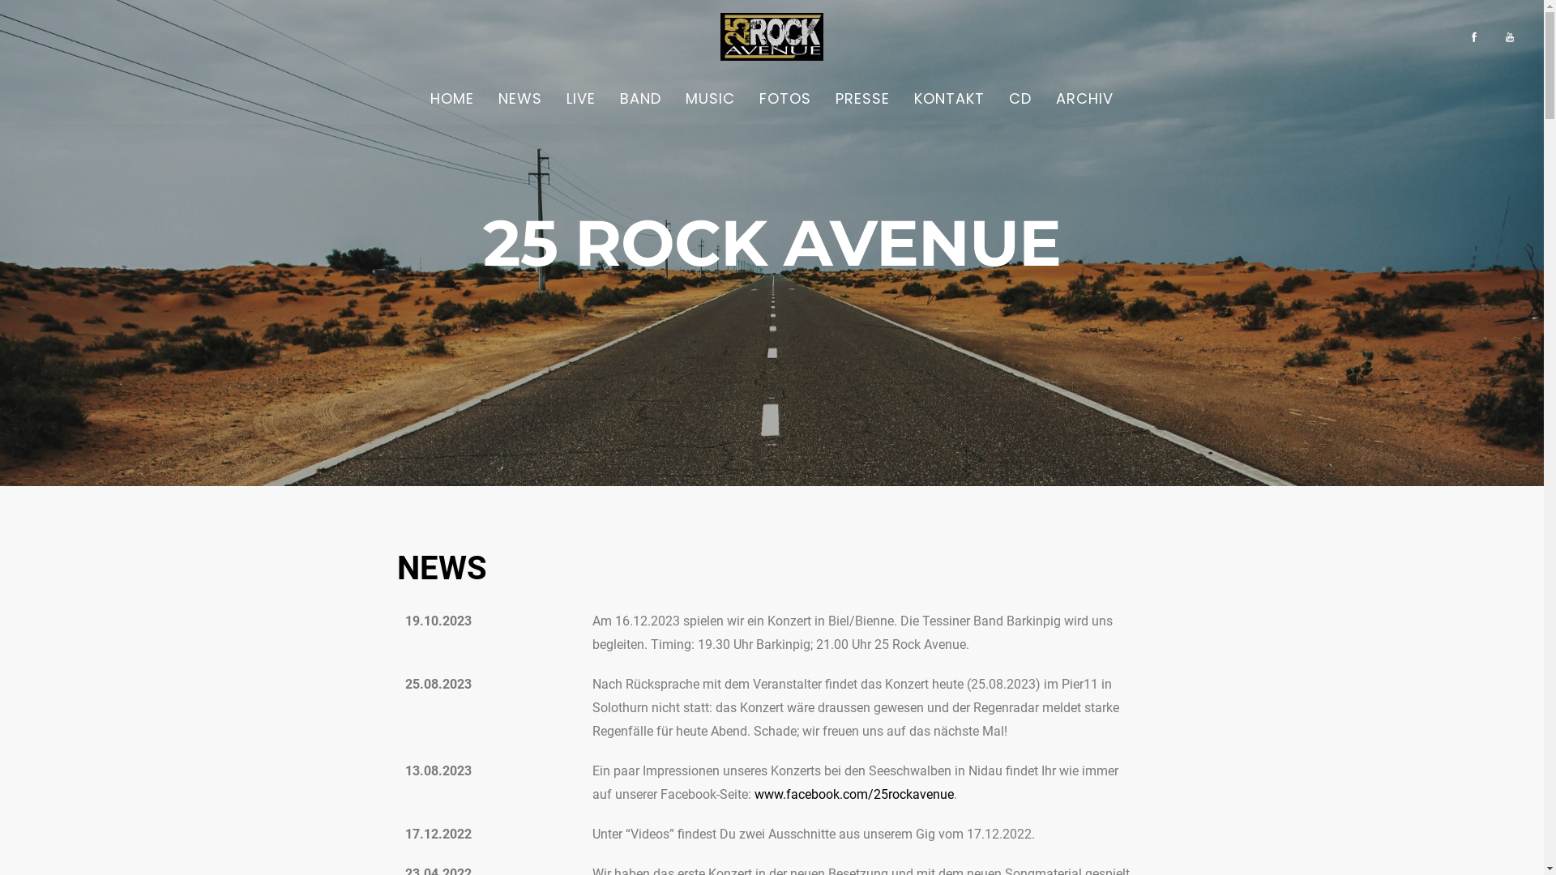  What do you see at coordinates (581, 99) in the screenshot?
I see `LIVE` at bounding box center [581, 99].